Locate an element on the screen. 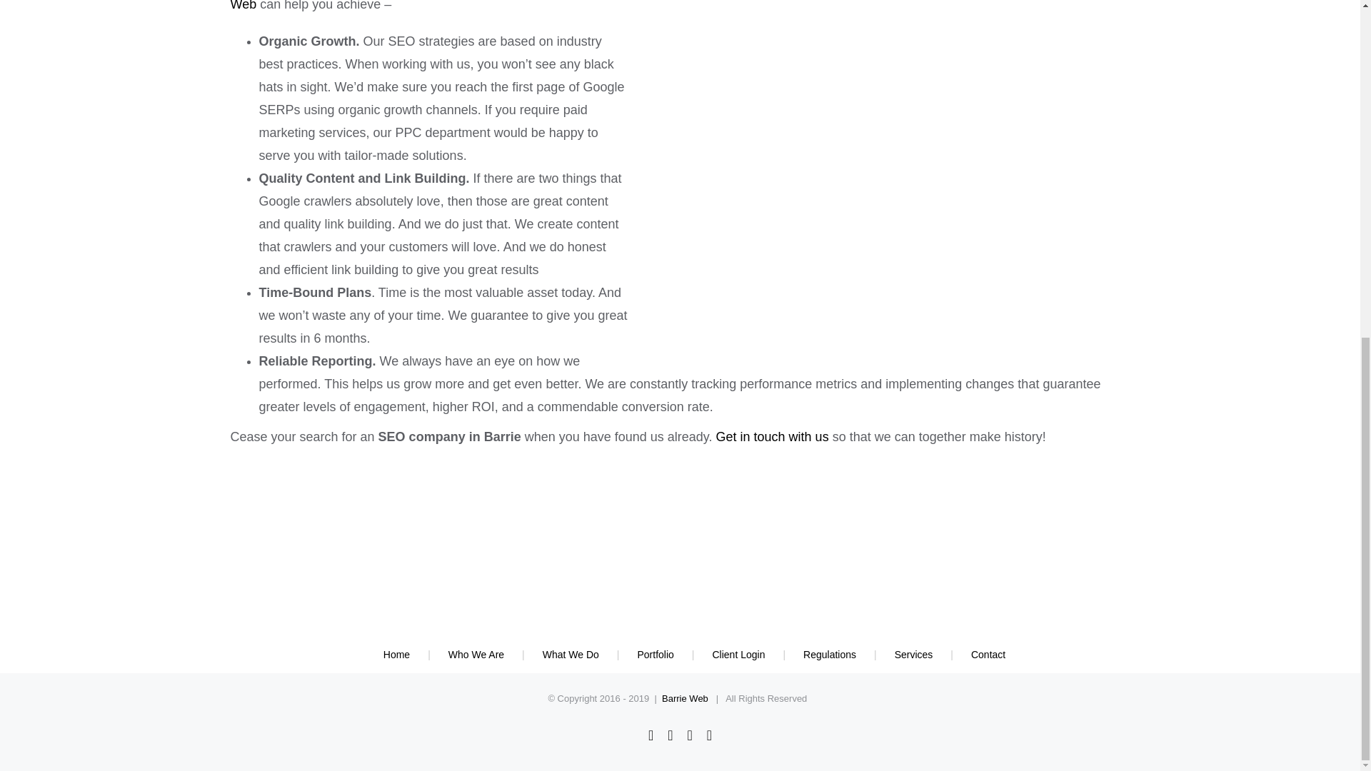 Image resolution: width=1371 pixels, height=771 pixels. LinkedIn is located at coordinates (689, 735).